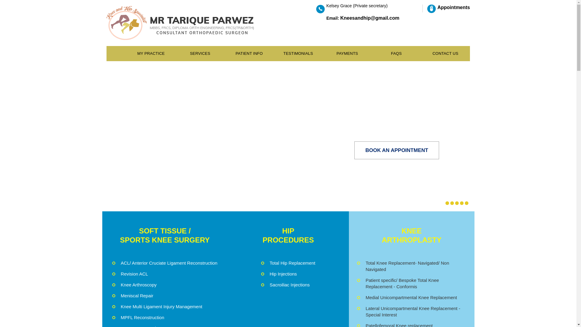  I want to click on MY PRACTICE, so click(151, 53).